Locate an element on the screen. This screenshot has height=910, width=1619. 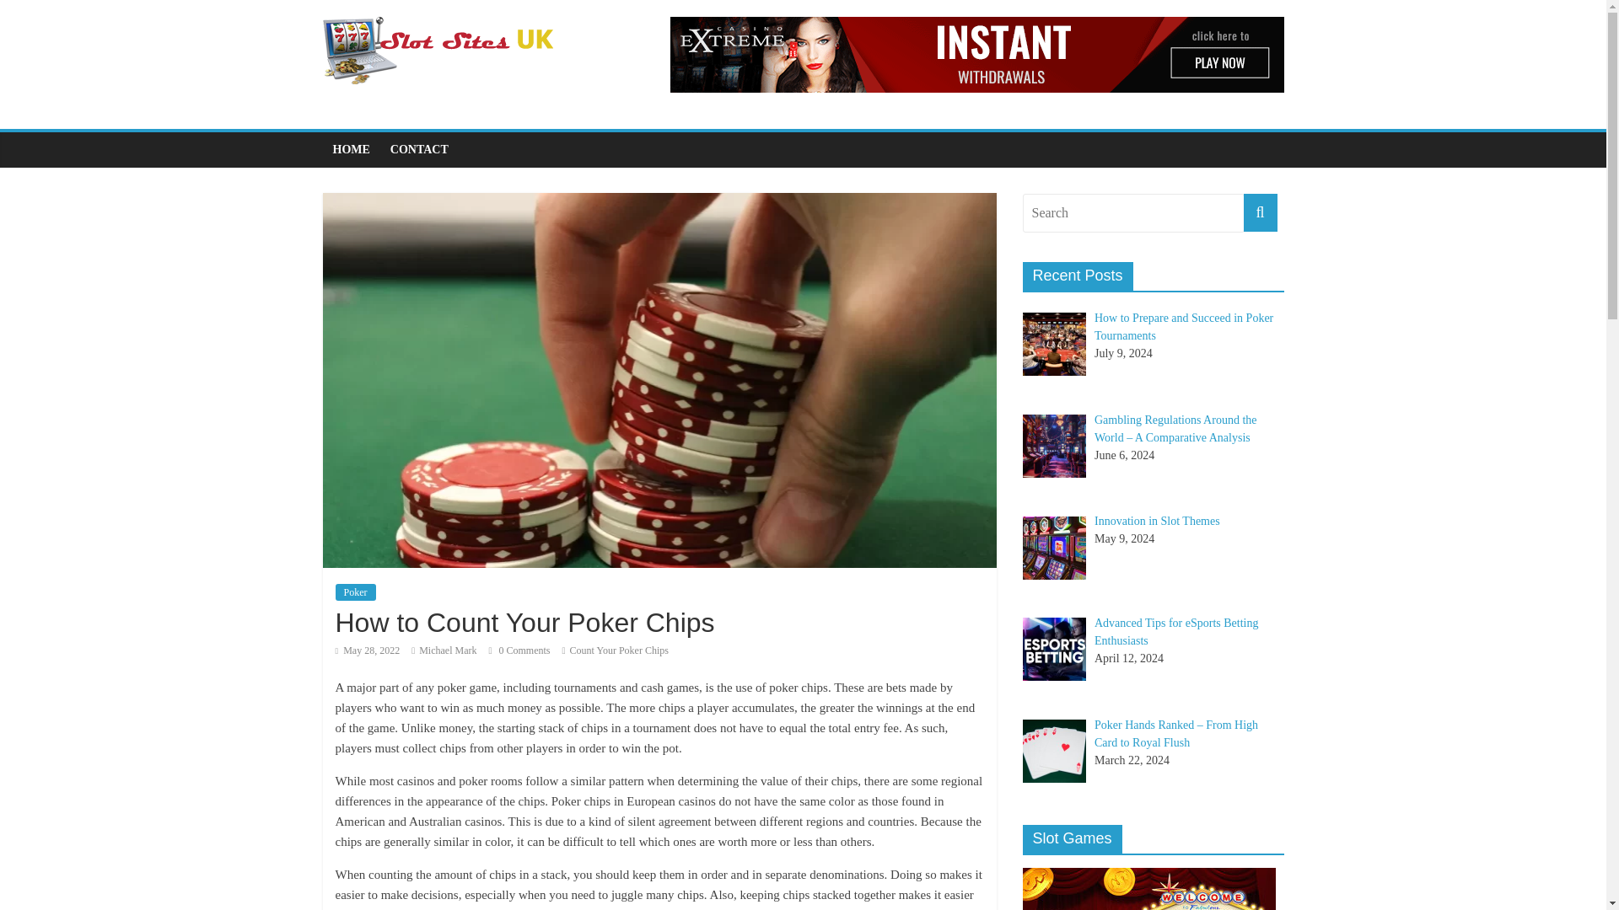
How to Prepare and Succeed in Poker Tournaments is located at coordinates (1183, 327).